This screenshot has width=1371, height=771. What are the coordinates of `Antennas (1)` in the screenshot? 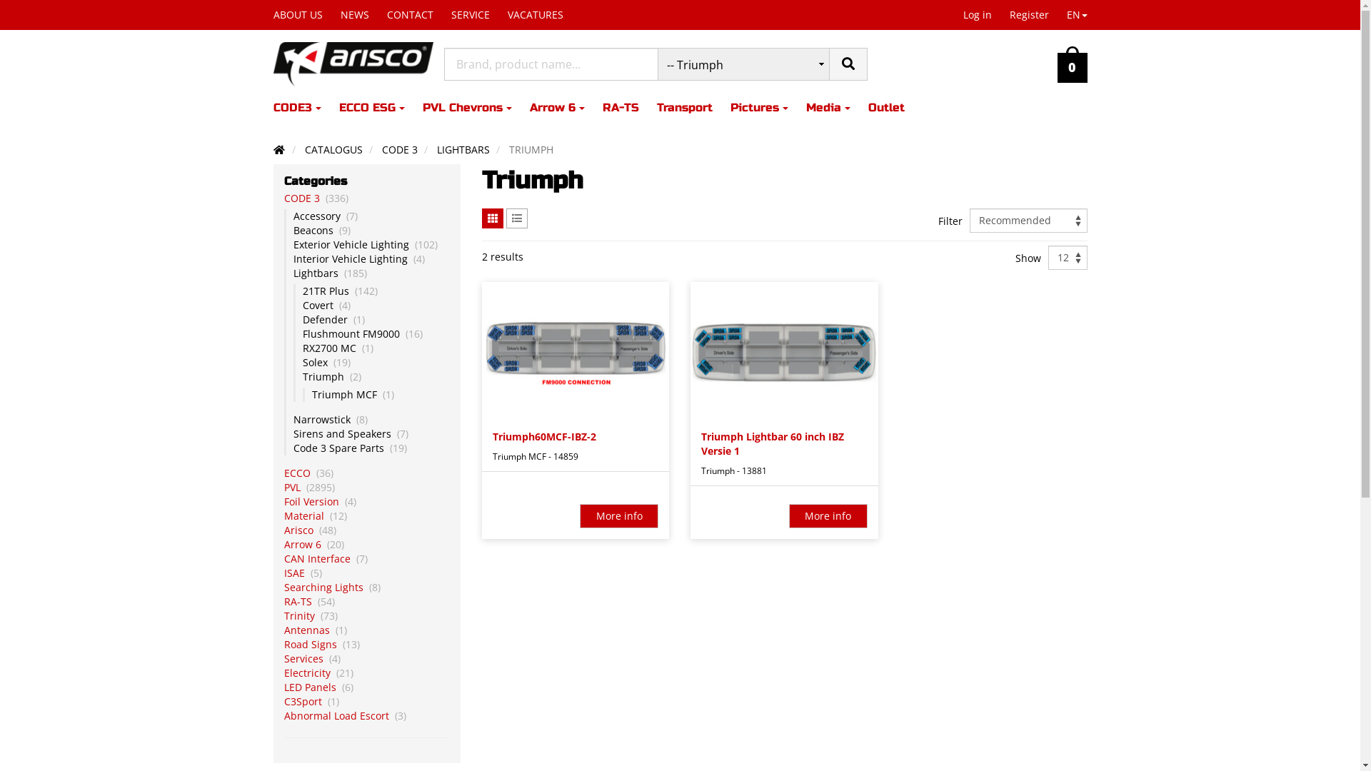 It's located at (367, 630).